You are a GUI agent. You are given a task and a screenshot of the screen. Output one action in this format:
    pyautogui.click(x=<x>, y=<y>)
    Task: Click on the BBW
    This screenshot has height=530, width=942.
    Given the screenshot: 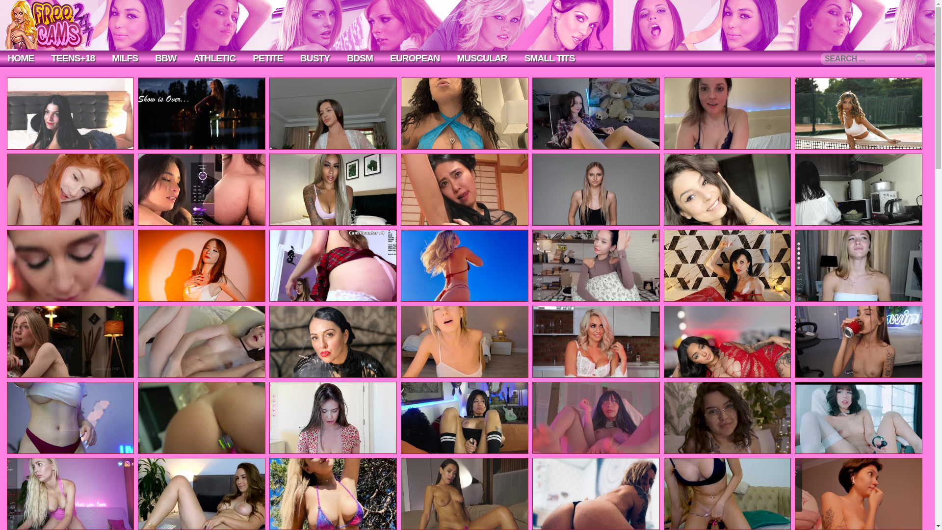 What is the action you would take?
    pyautogui.click(x=166, y=58)
    